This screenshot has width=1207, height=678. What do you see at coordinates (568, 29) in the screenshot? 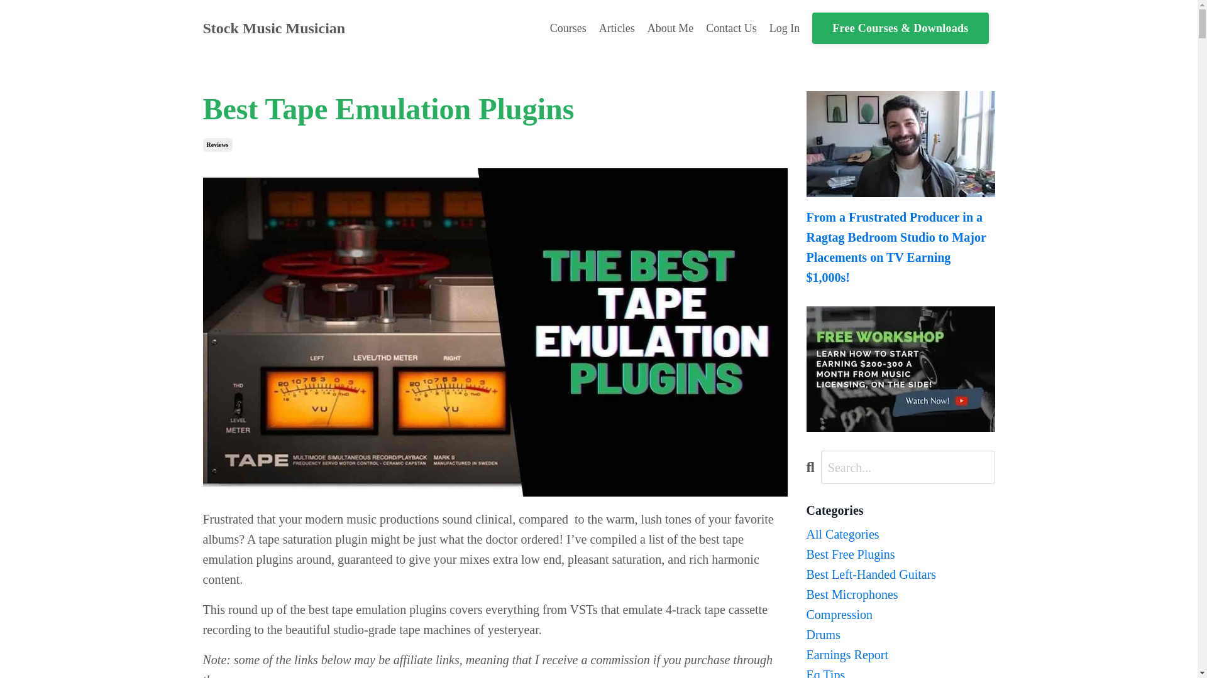
I see `Courses` at bounding box center [568, 29].